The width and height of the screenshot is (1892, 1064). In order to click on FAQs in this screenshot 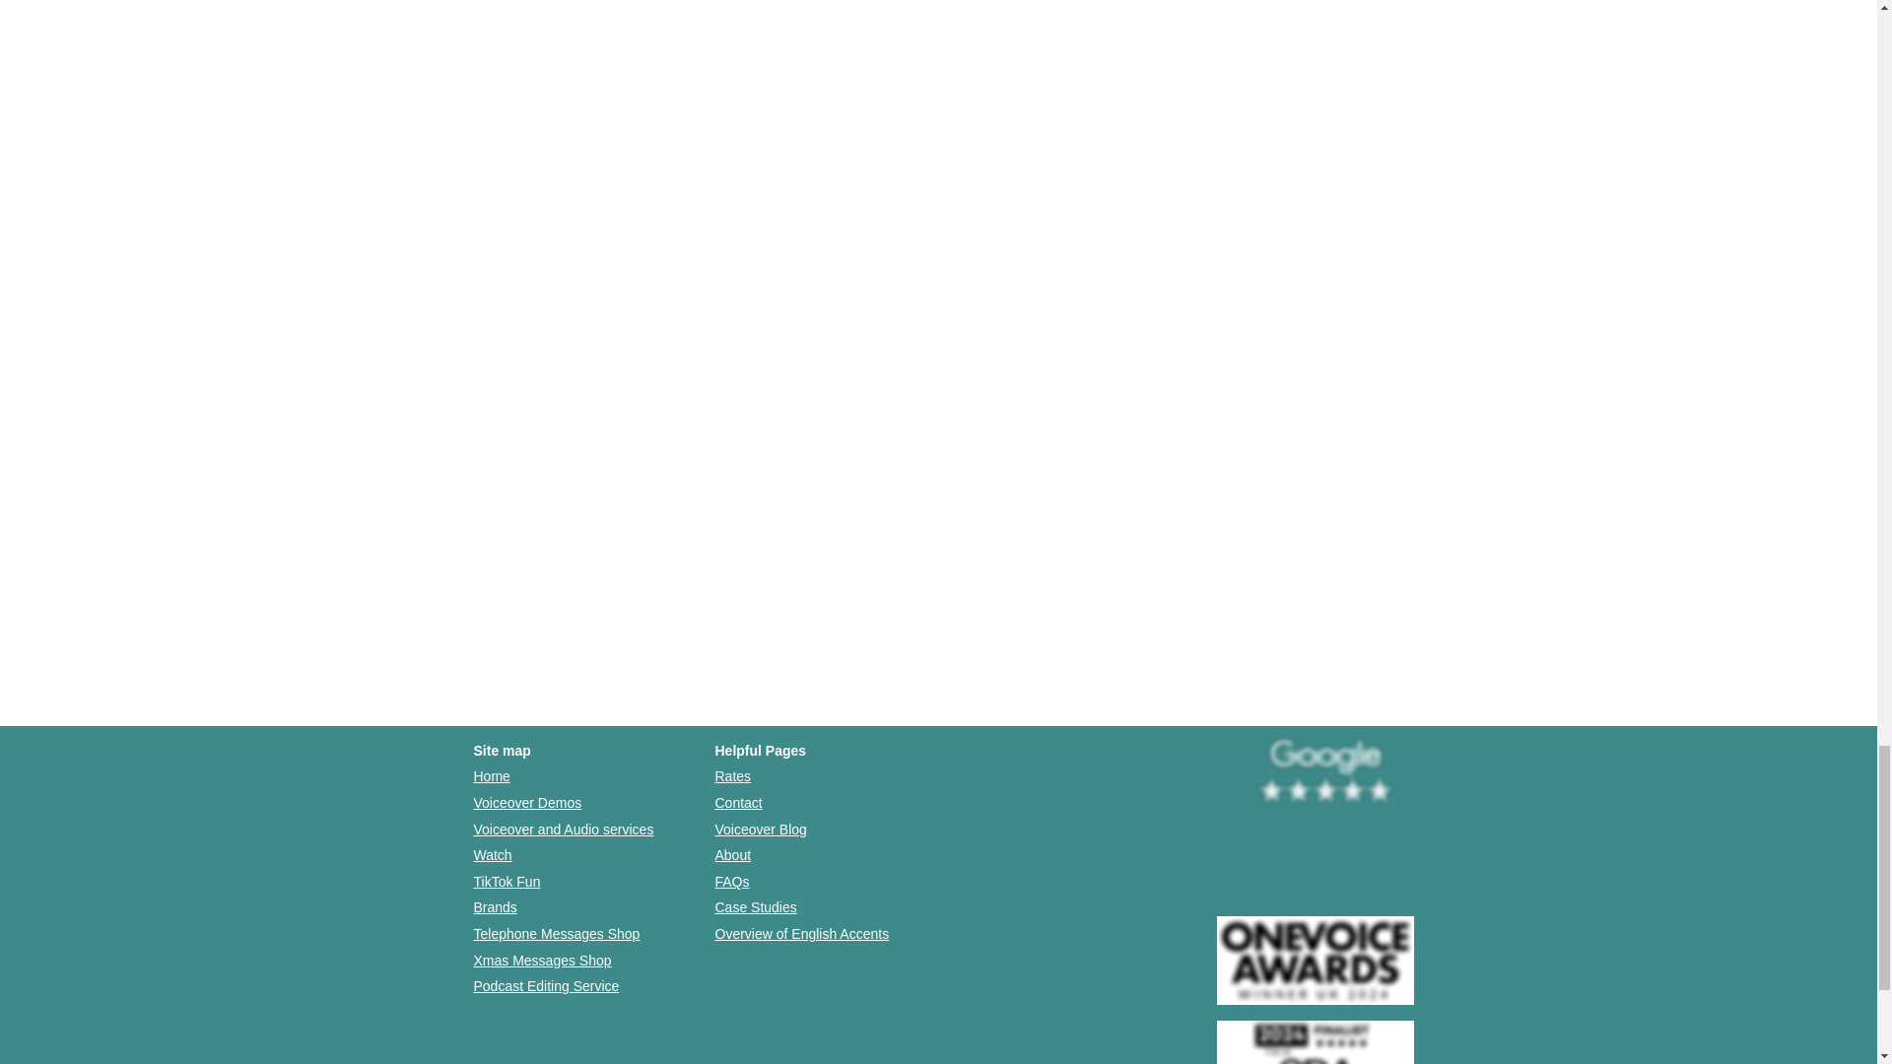, I will do `click(731, 881)`.